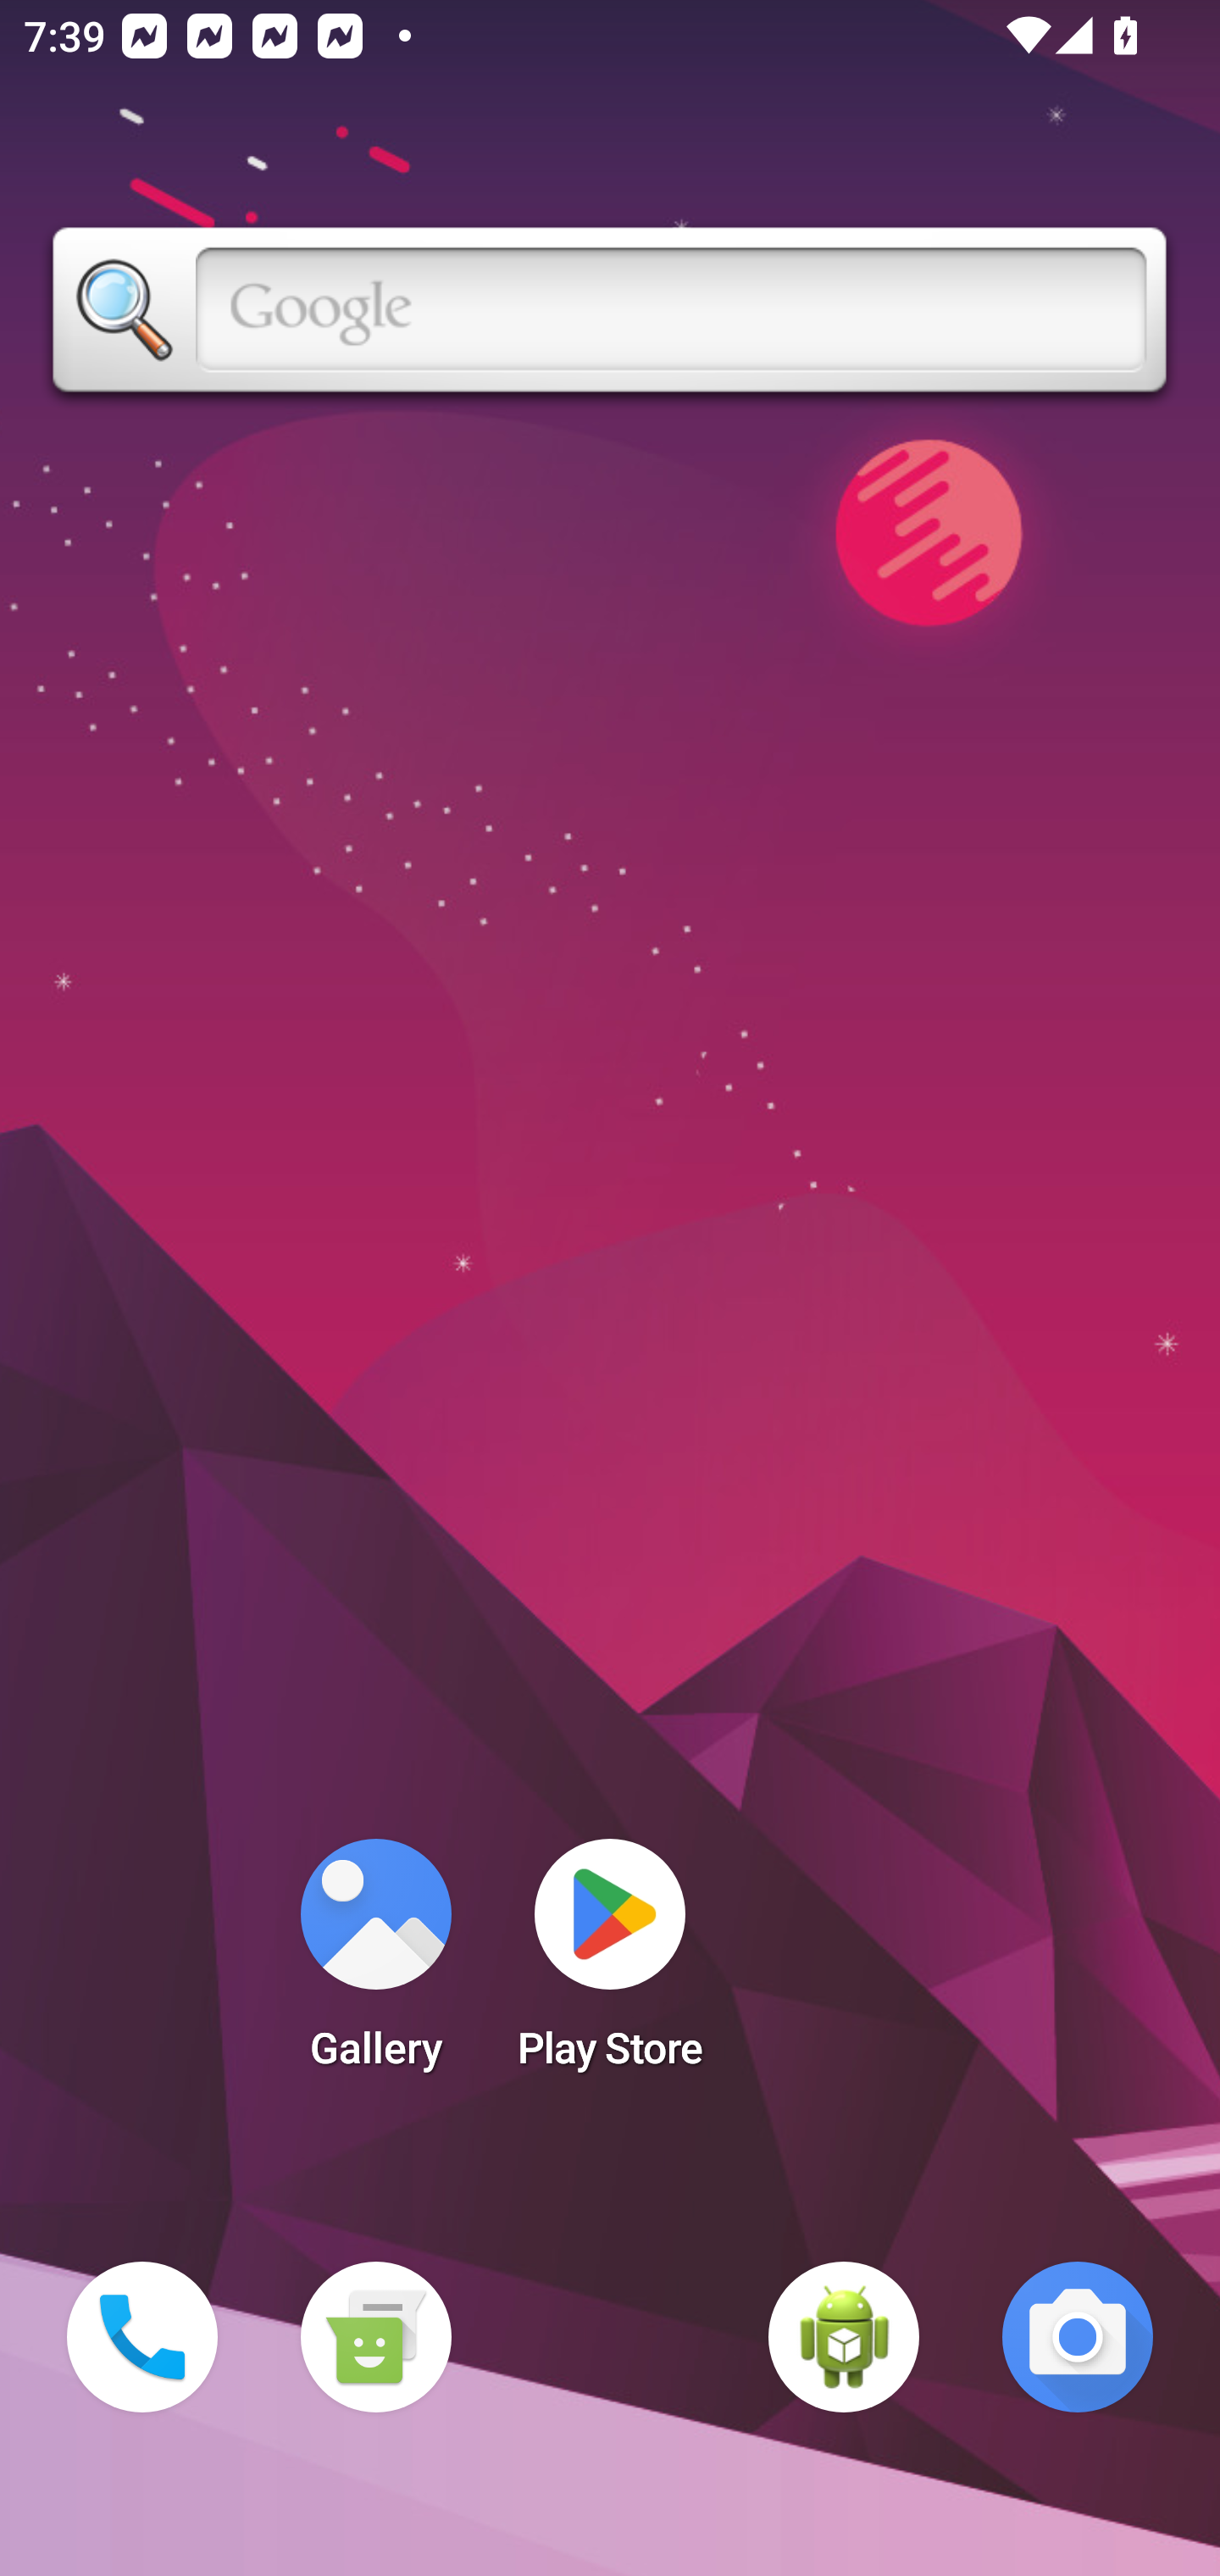  What do you see at coordinates (142, 2337) in the screenshot?
I see `Phone` at bounding box center [142, 2337].